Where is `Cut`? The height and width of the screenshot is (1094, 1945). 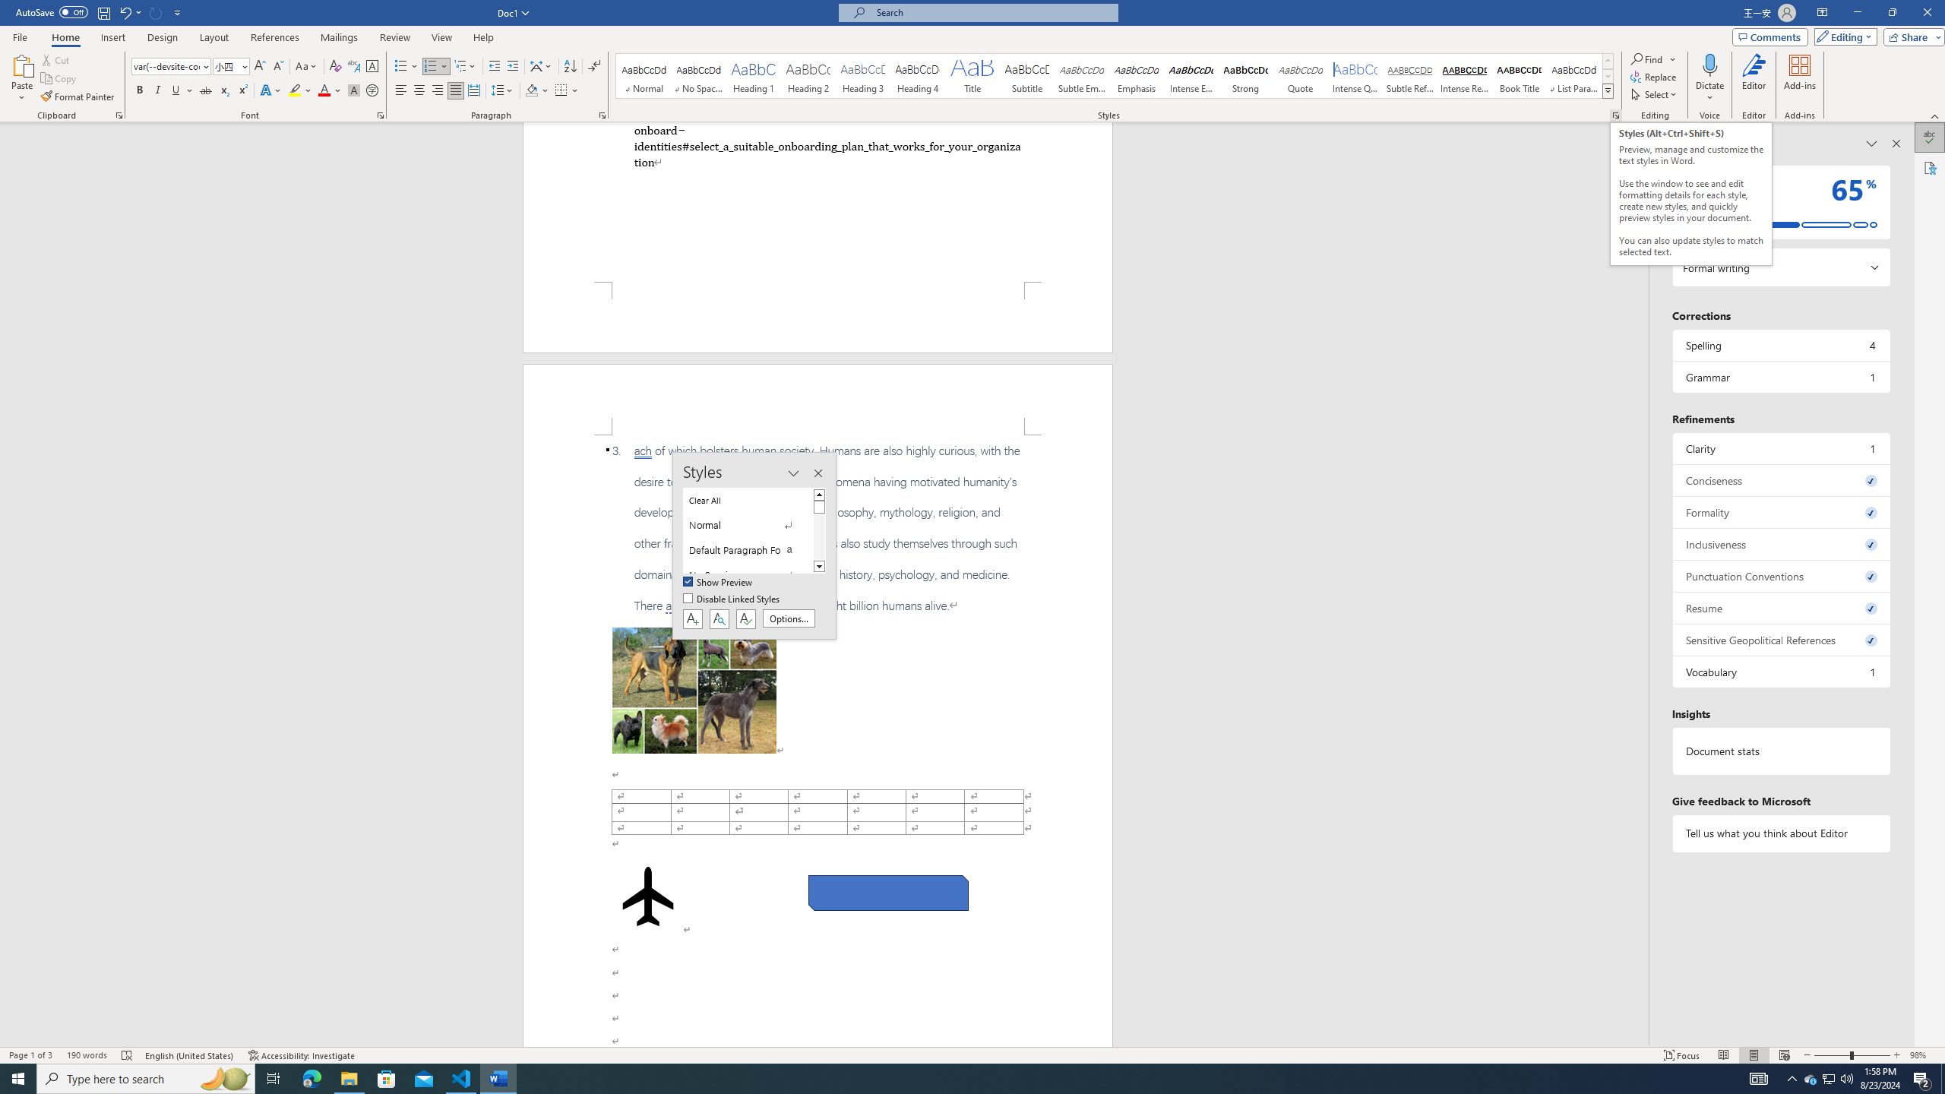 Cut is located at coordinates (56, 59).